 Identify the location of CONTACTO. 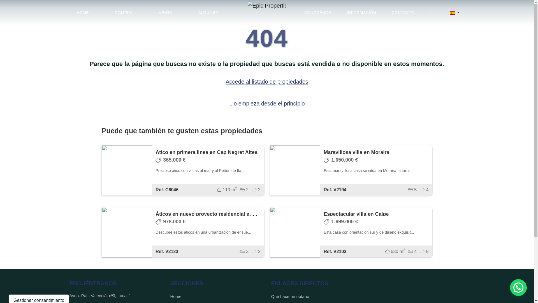
(403, 13).